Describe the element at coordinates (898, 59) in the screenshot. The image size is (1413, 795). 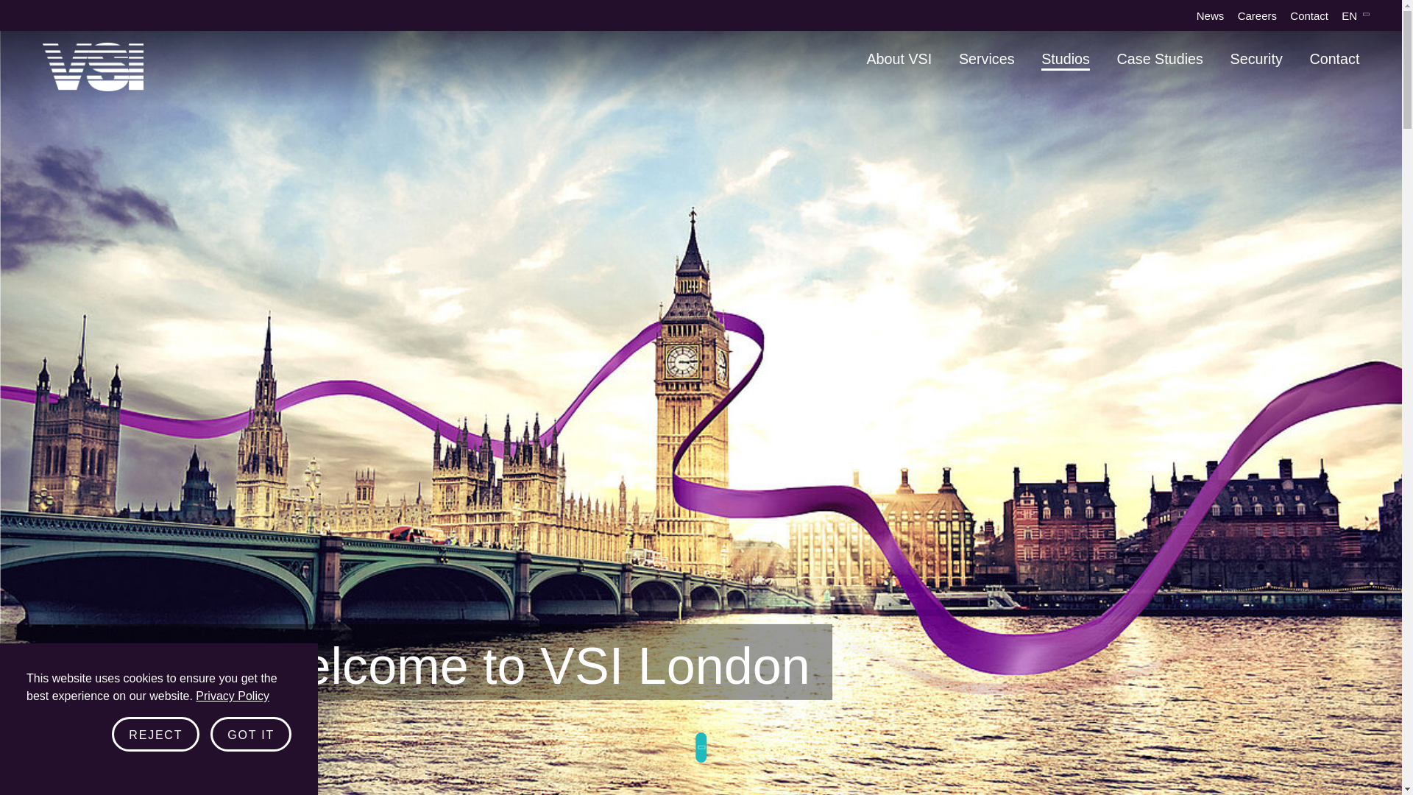
I see `About VSI` at that location.